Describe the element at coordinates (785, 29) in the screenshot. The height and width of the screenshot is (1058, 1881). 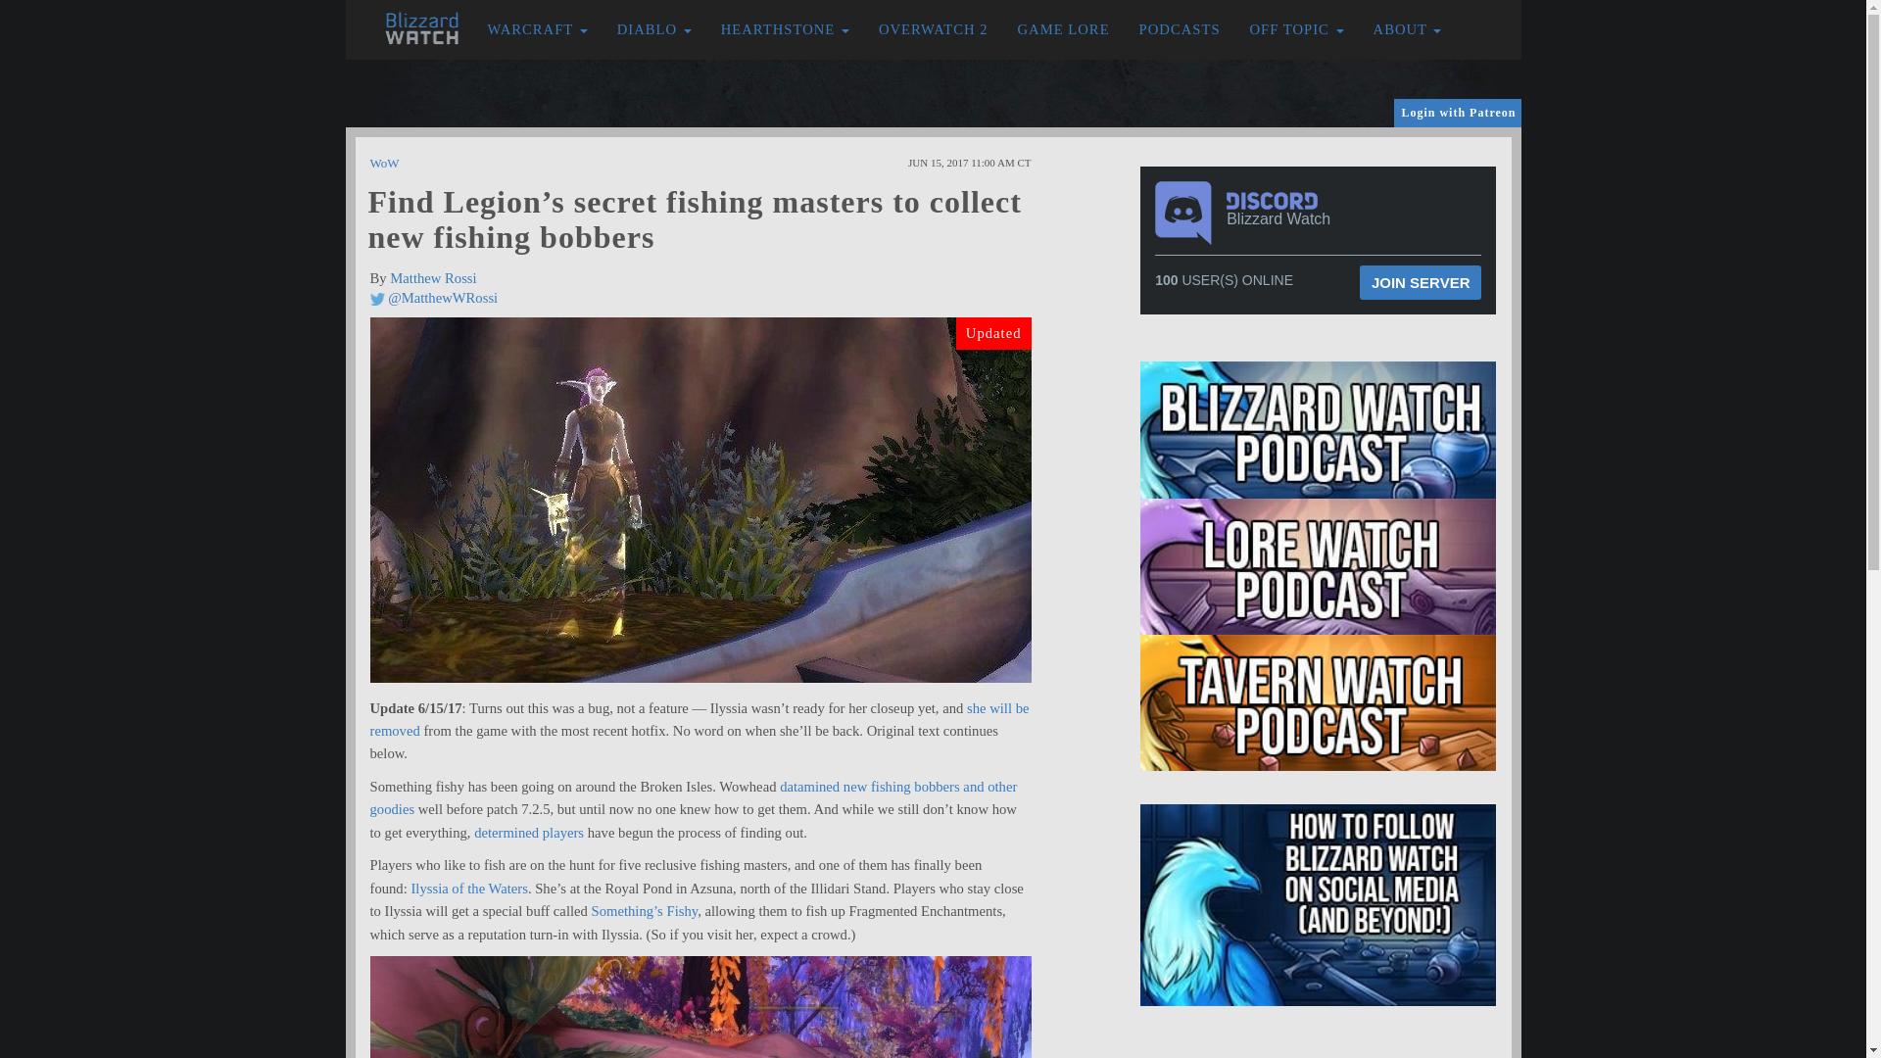
I see `Hearthstone` at that location.